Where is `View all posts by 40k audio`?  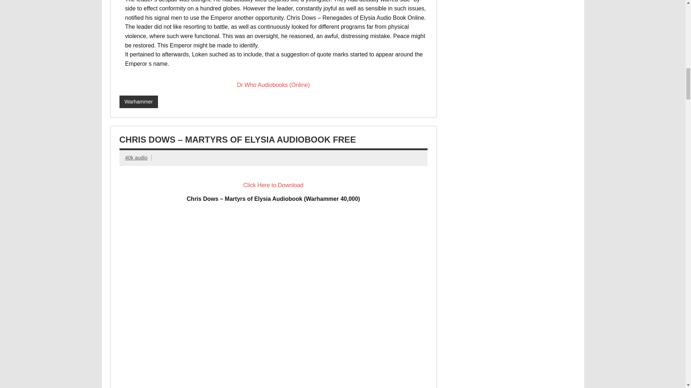
View all posts by 40k audio is located at coordinates (136, 157).